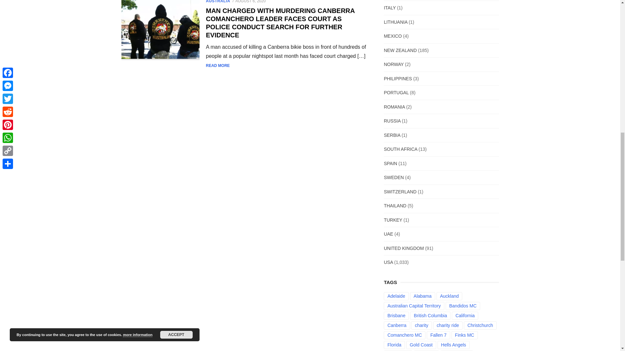  What do you see at coordinates (217, 66) in the screenshot?
I see `READ MORE` at bounding box center [217, 66].